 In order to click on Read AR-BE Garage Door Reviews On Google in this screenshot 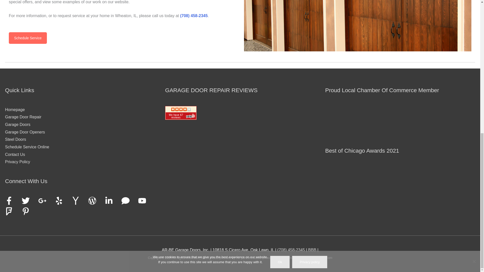, I will do `click(190, 146)`.